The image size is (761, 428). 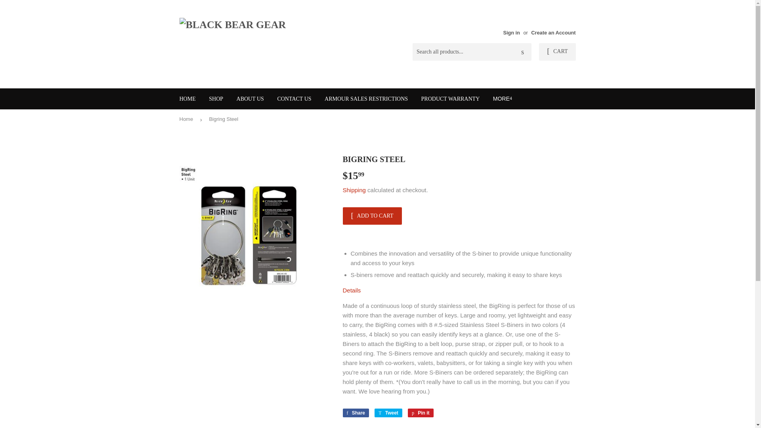 What do you see at coordinates (366, 99) in the screenshot?
I see `ARMOUR SALES RESTRICTIONS` at bounding box center [366, 99].